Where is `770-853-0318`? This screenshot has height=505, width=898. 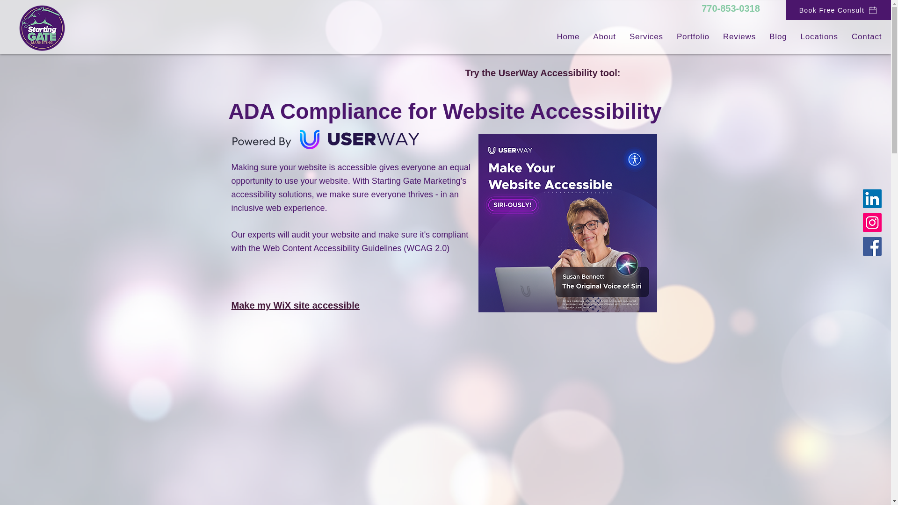 770-853-0318 is located at coordinates (731, 8).